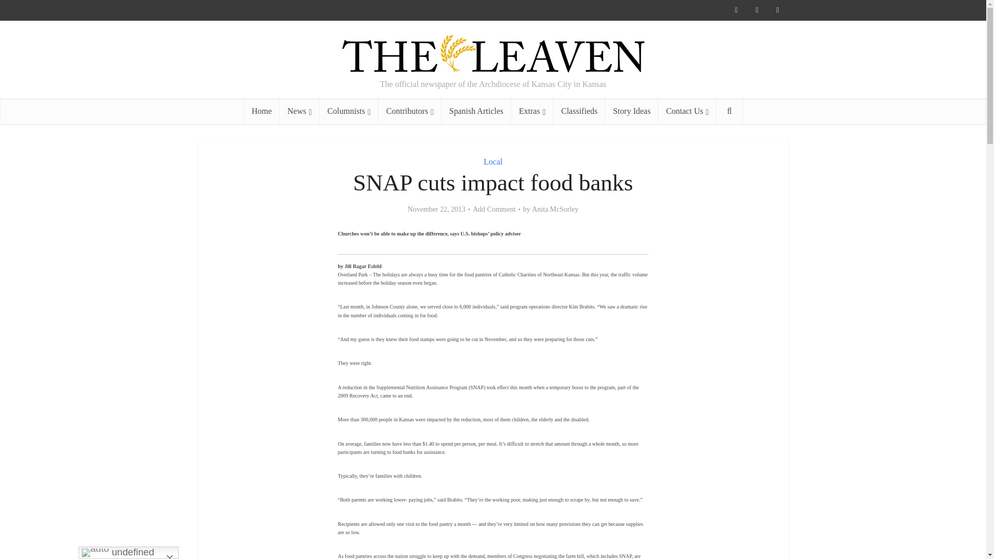 The width and height of the screenshot is (994, 559). I want to click on Spanish Articles, so click(476, 111).